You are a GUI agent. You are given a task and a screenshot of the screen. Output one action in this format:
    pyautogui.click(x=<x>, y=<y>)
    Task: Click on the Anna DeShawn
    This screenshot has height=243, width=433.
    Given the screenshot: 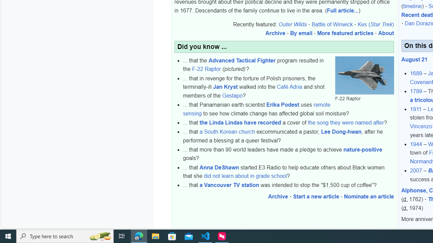 What is the action you would take?
    pyautogui.click(x=219, y=167)
    